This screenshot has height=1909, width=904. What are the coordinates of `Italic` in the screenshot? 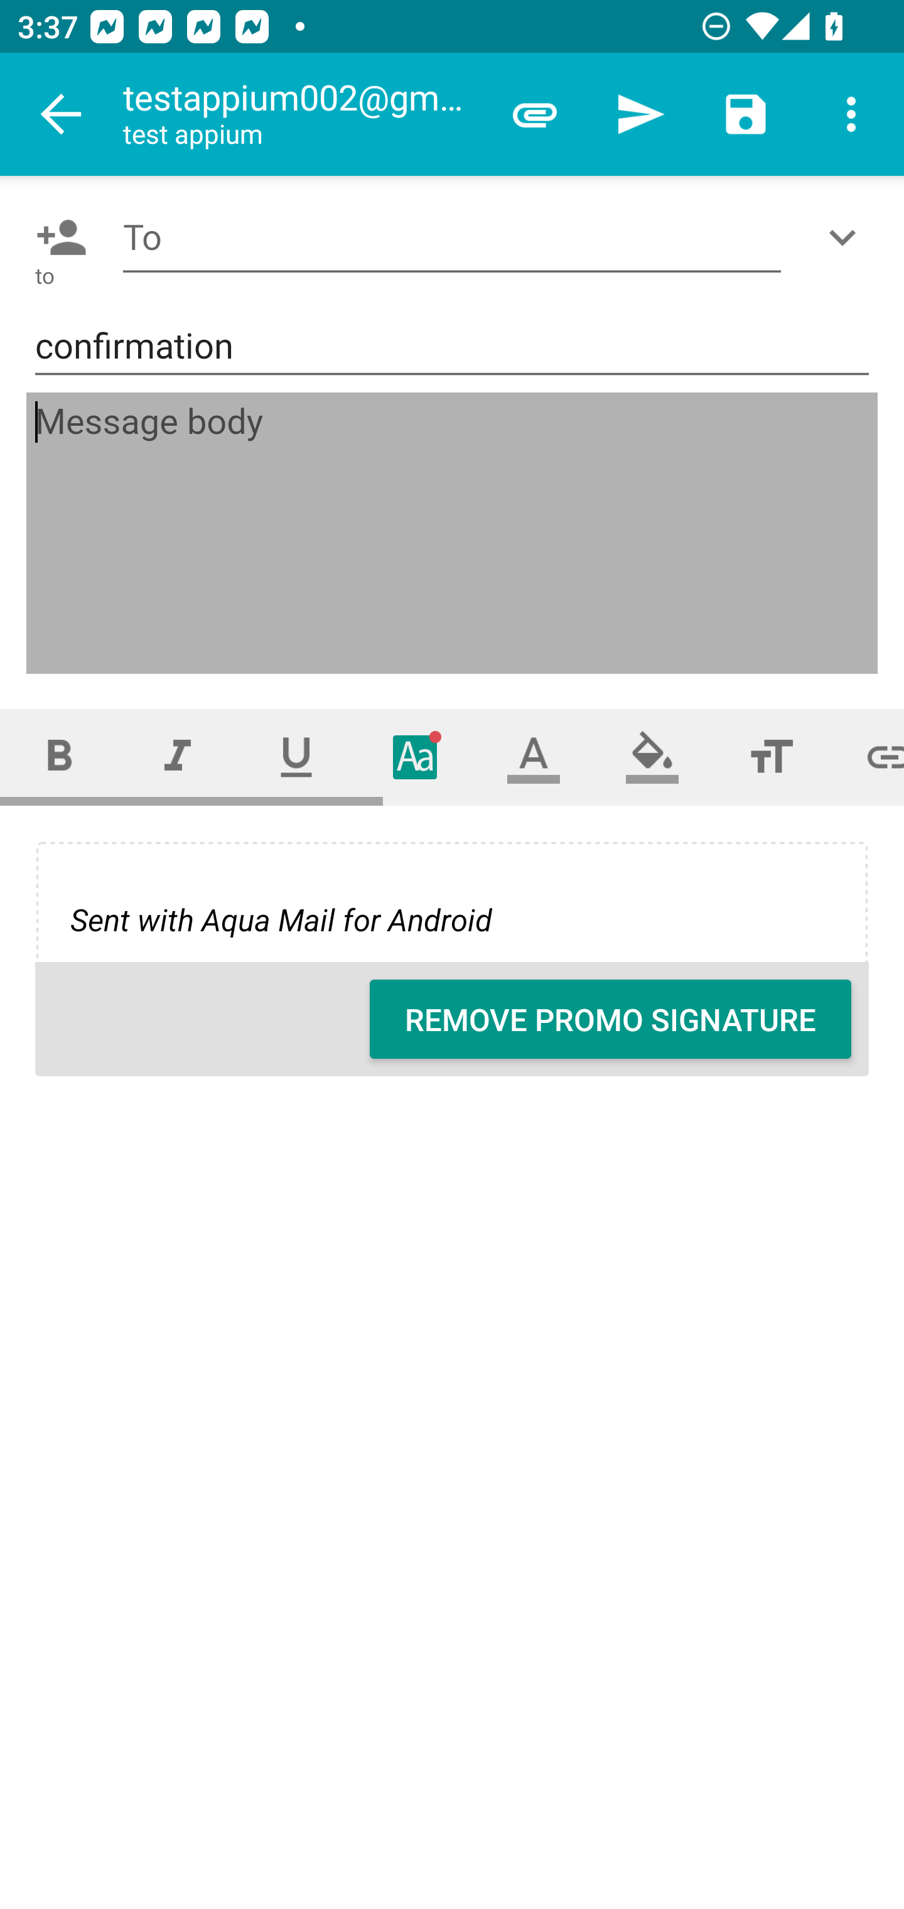 It's located at (177, 756).